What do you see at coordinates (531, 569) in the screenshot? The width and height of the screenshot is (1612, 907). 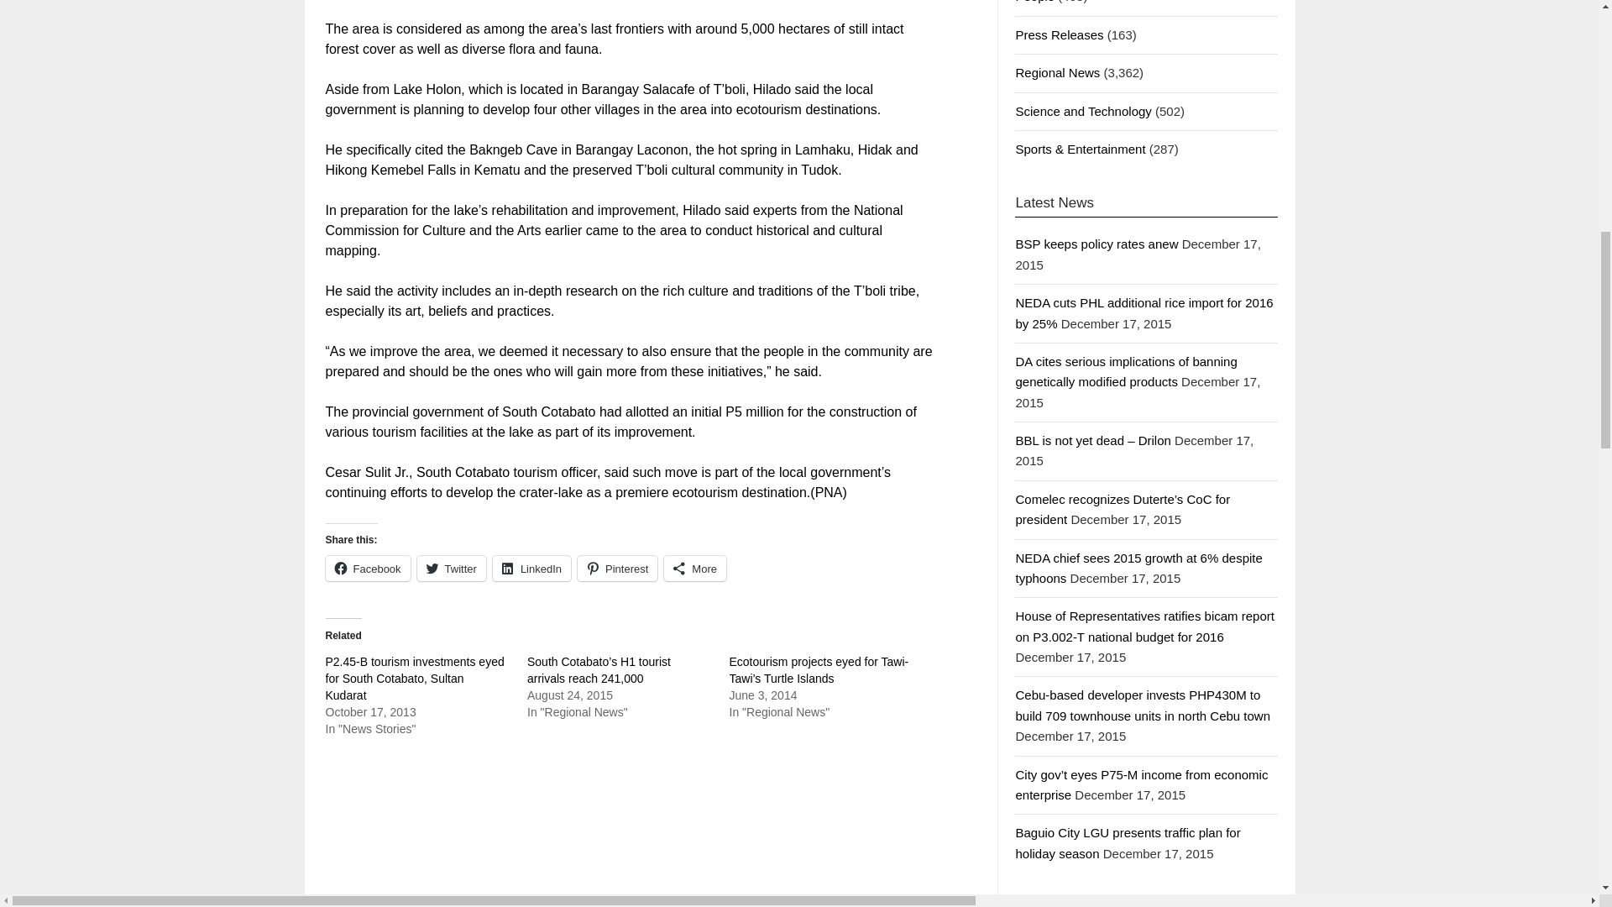 I see `Click to share on LinkedIn` at bounding box center [531, 569].